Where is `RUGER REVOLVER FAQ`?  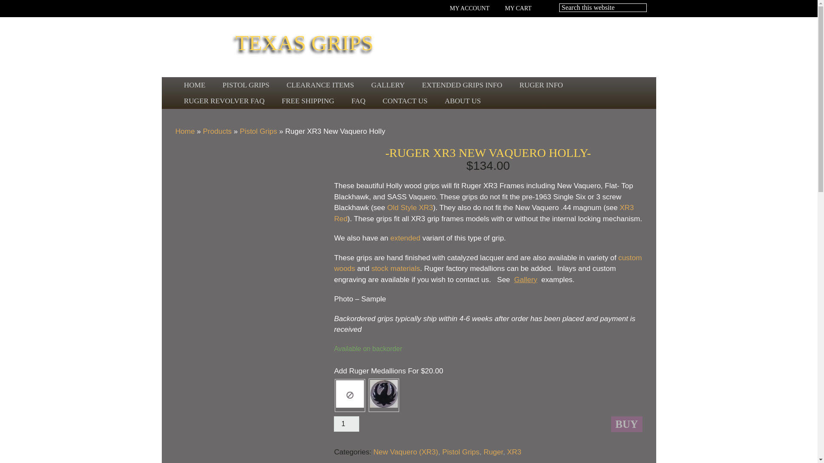
RUGER REVOLVER FAQ is located at coordinates (224, 101).